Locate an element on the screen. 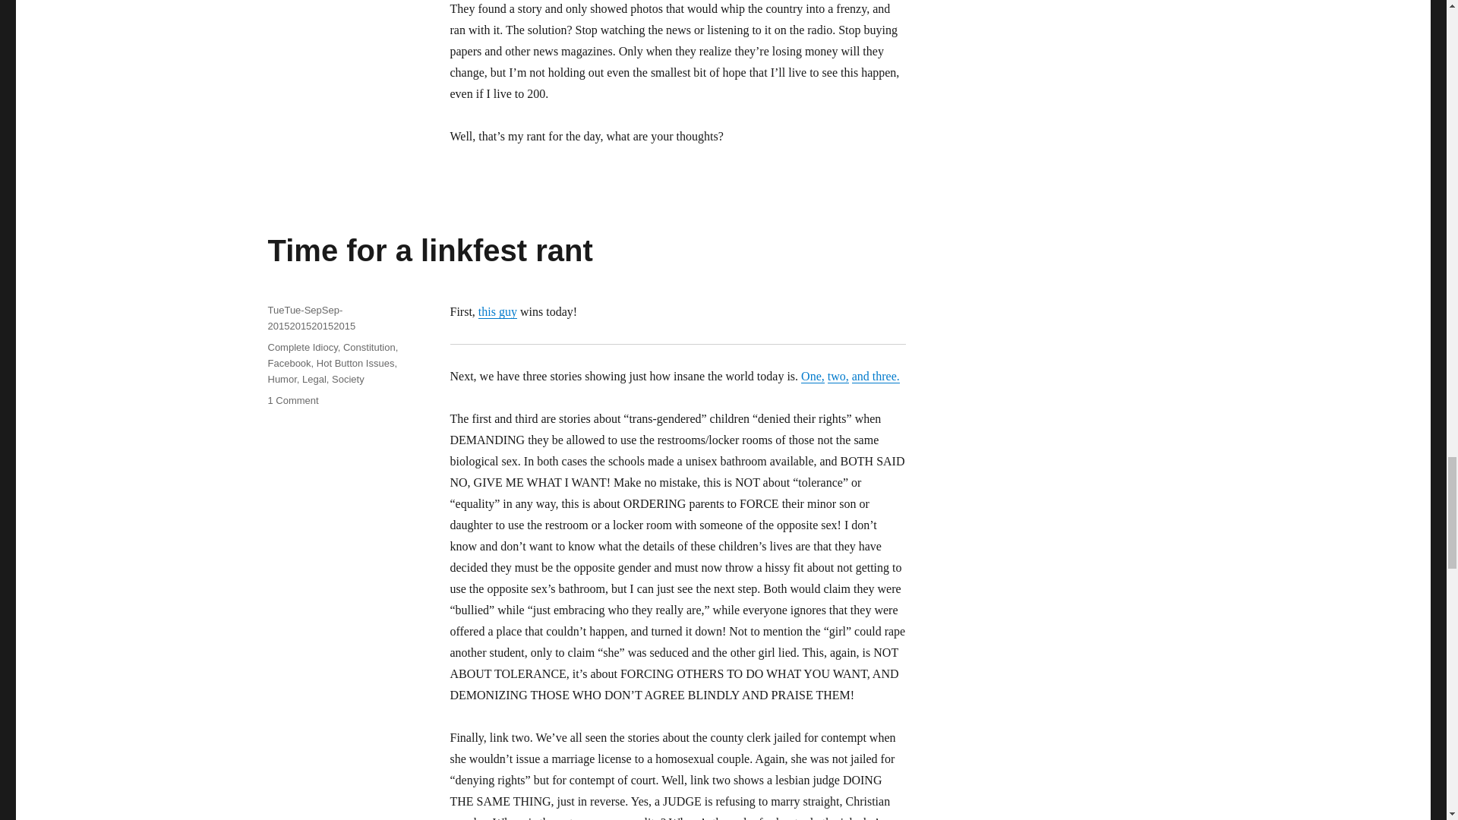  Legal is located at coordinates (314, 379).